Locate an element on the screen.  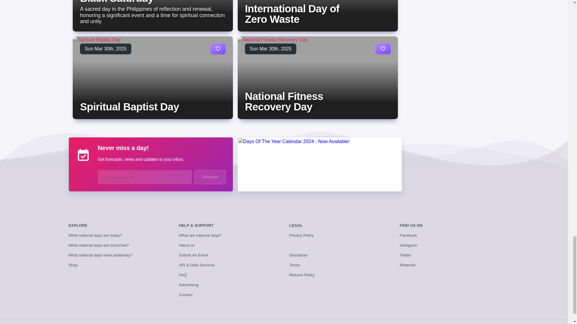
Facebook is located at coordinates (408, 235).